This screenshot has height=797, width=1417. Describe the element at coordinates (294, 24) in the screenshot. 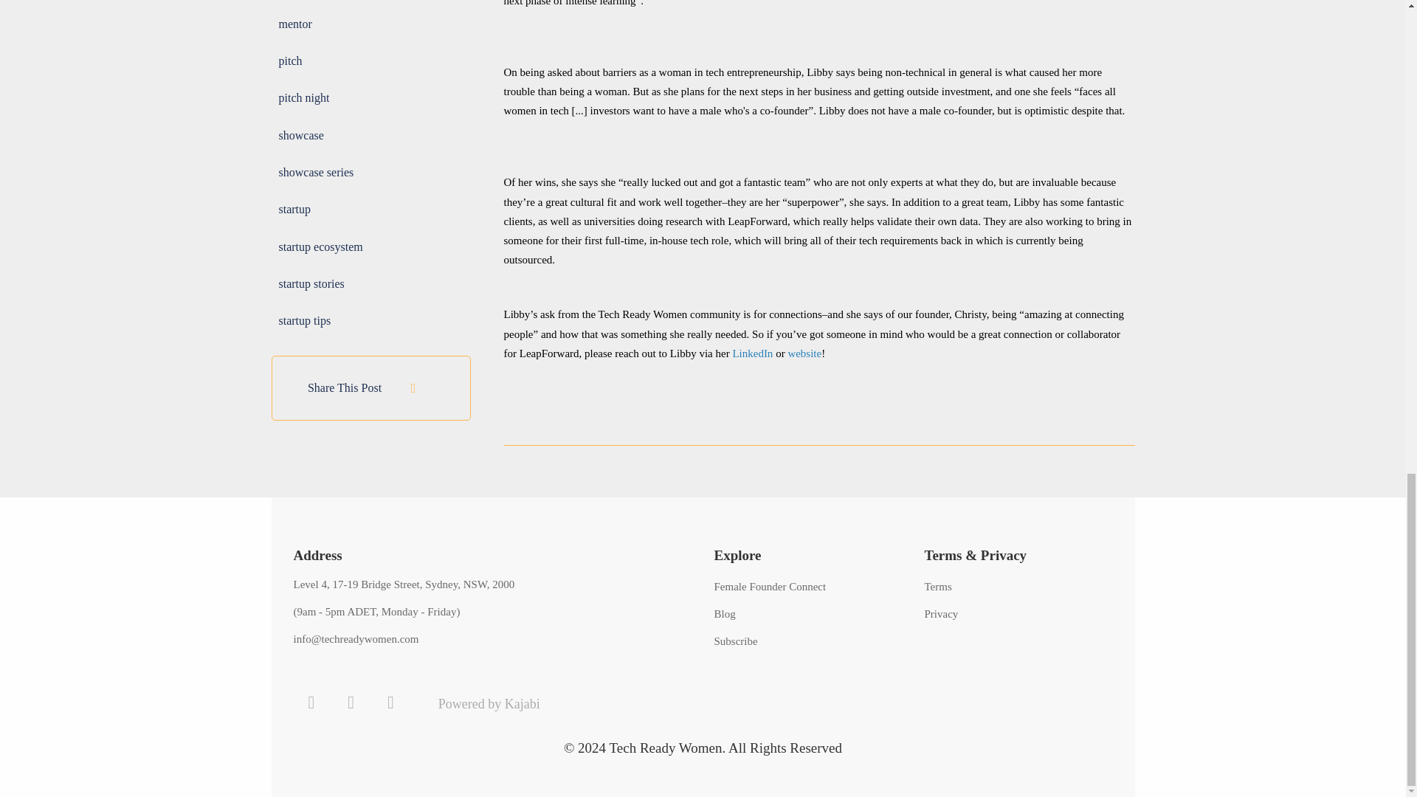

I see `mentor` at that location.